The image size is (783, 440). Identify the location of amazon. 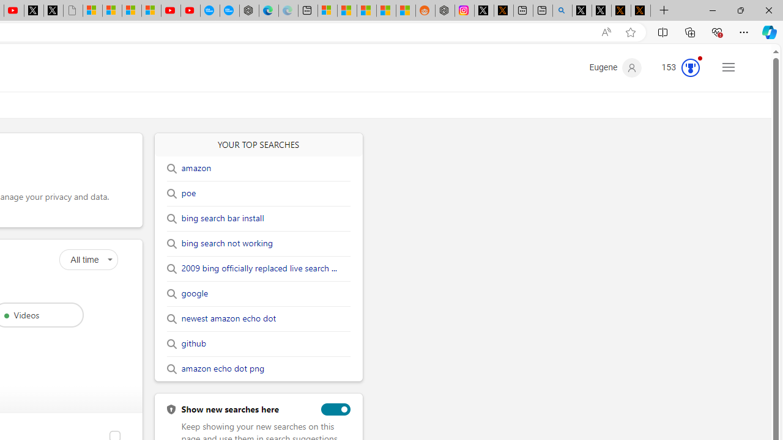
(196, 168).